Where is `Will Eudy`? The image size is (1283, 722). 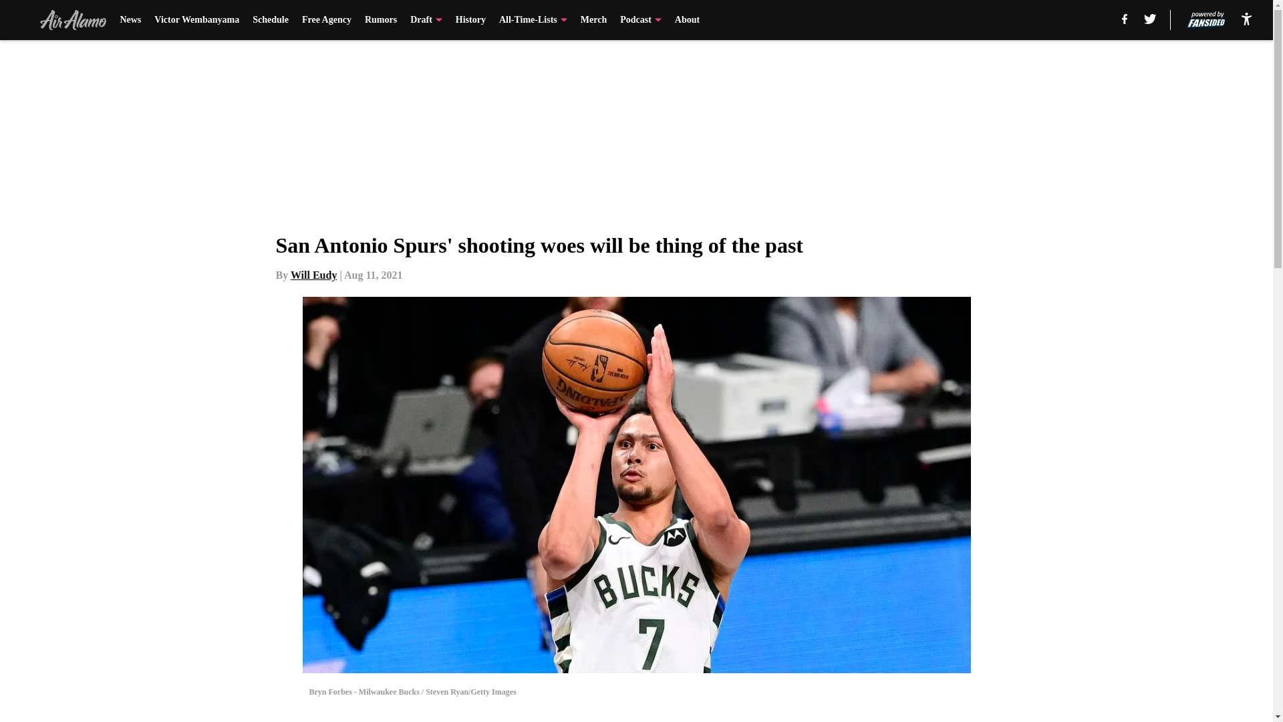 Will Eudy is located at coordinates (314, 275).